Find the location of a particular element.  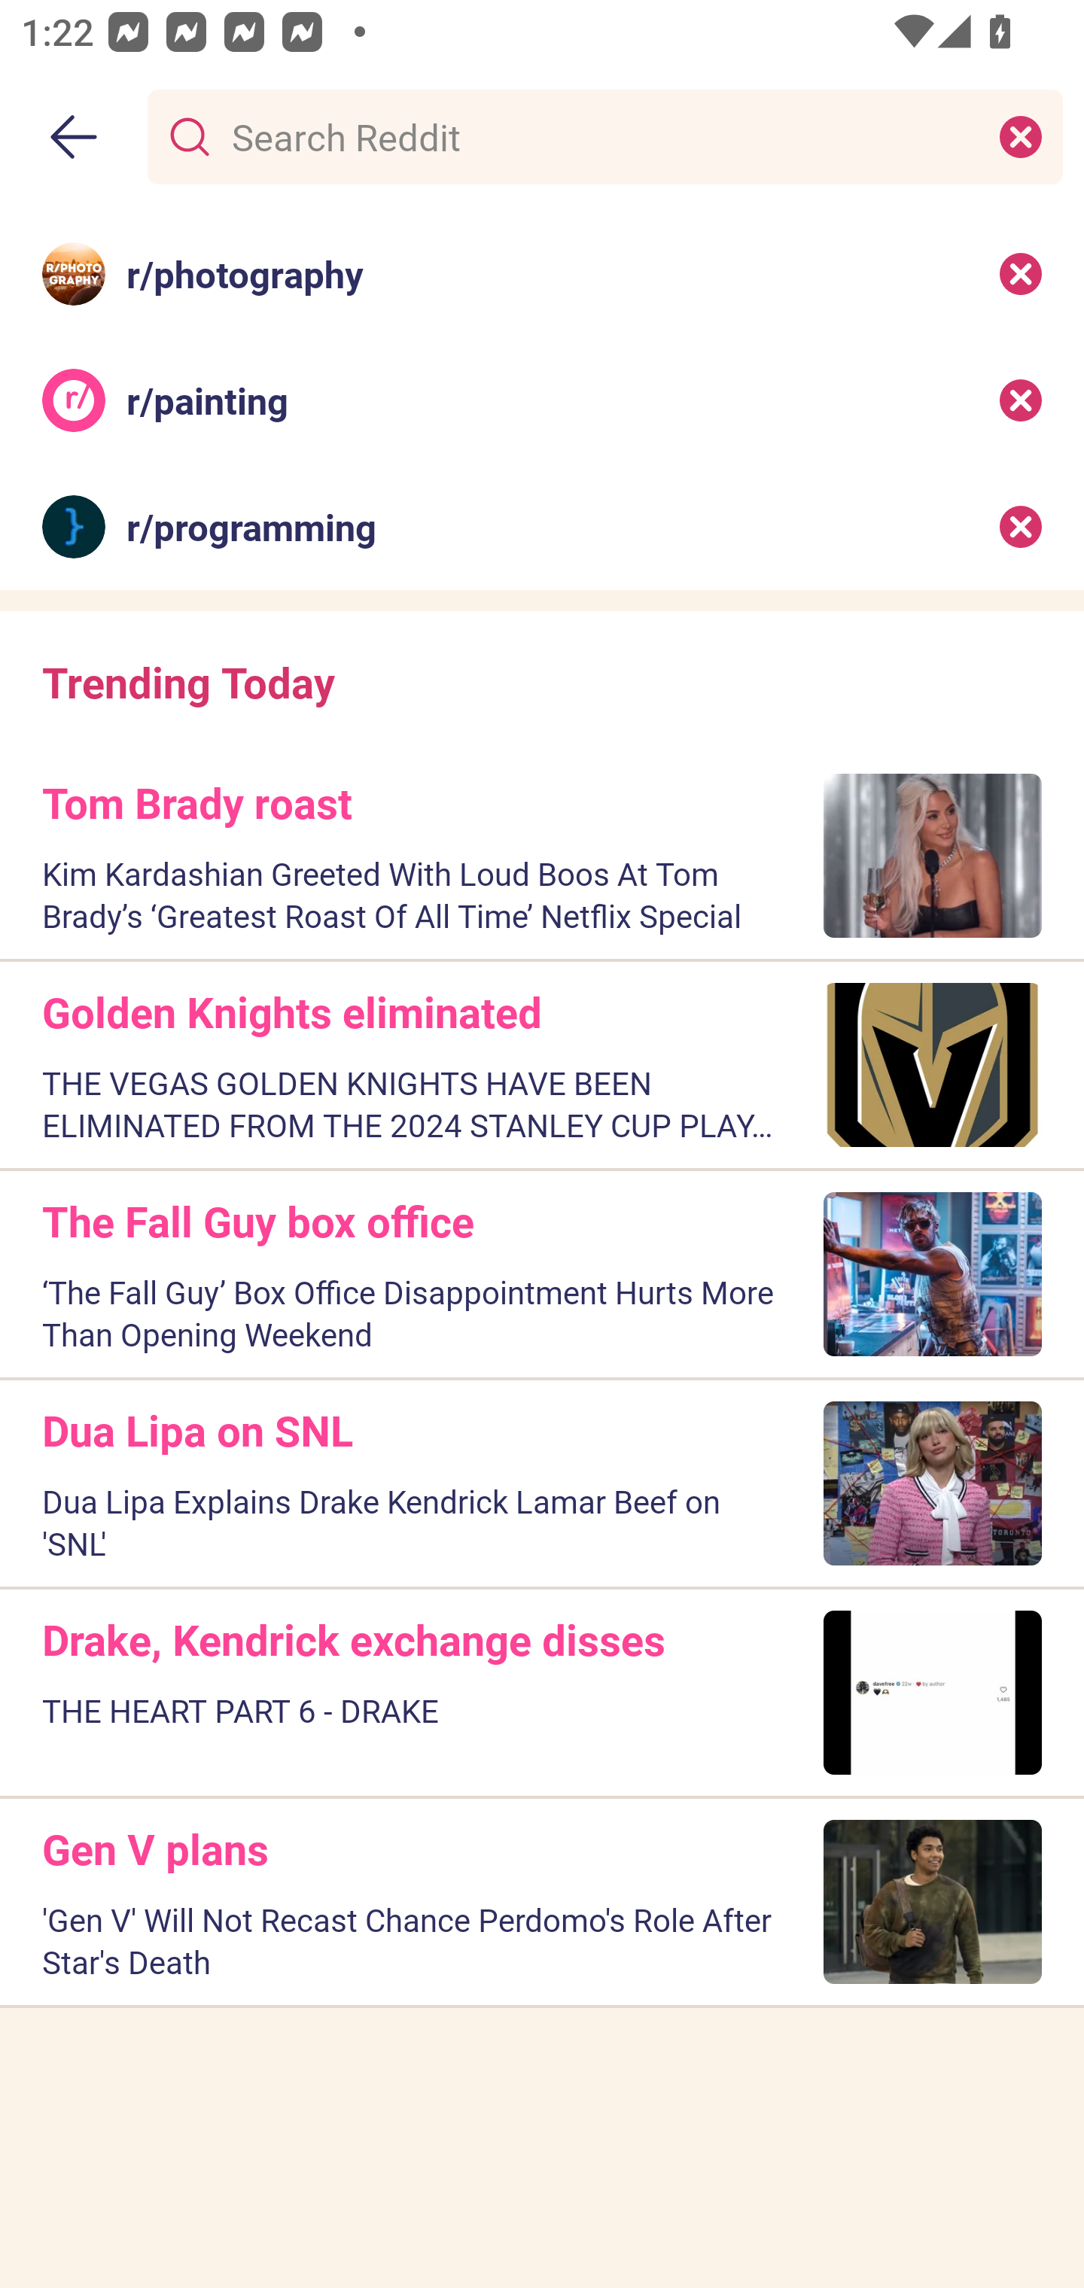

r/programming Recent search: r/programming Remove is located at coordinates (542, 527).